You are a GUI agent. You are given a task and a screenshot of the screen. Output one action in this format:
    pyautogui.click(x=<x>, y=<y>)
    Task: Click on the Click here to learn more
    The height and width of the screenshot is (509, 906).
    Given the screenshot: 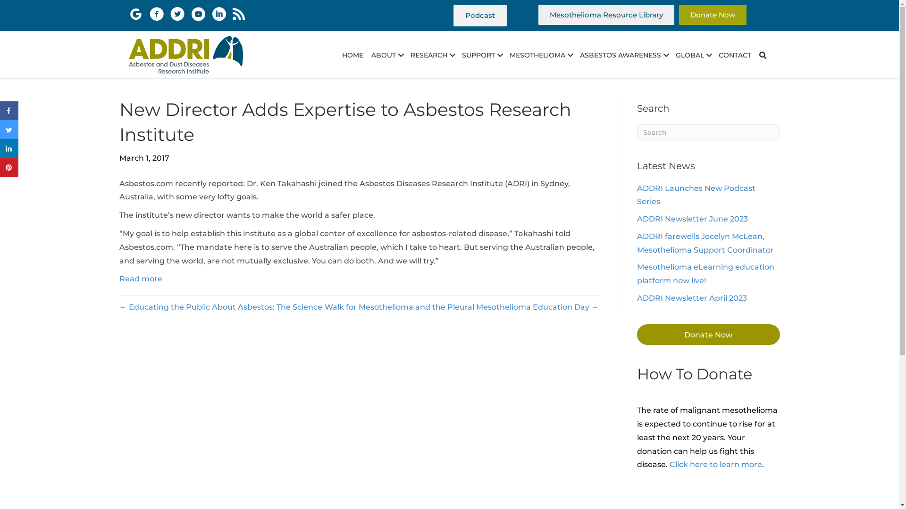 What is the action you would take?
    pyautogui.click(x=716, y=465)
    